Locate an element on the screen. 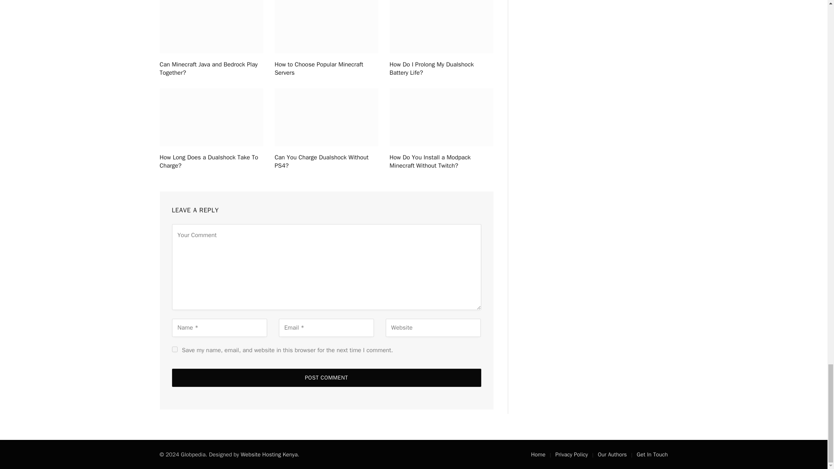 The width and height of the screenshot is (834, 469). yes is located at coordinates (175, 349).